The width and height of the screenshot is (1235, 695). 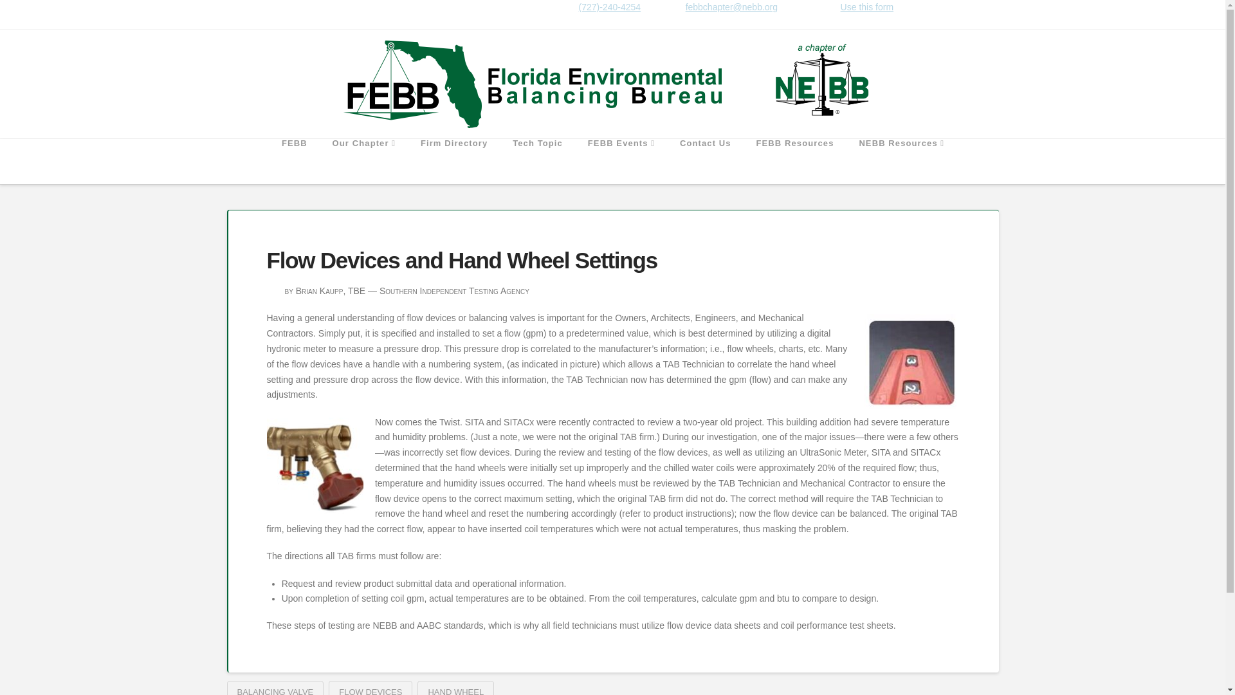 I want to click on FEBB Events, so click(x=621, y=162).